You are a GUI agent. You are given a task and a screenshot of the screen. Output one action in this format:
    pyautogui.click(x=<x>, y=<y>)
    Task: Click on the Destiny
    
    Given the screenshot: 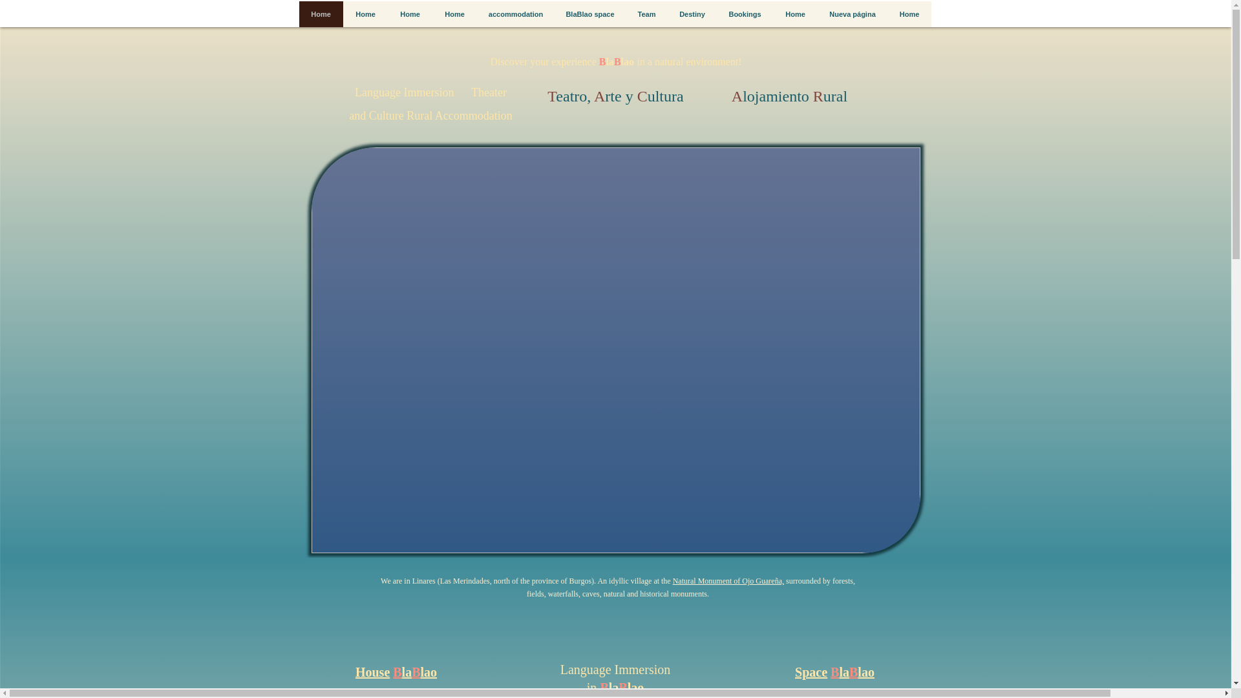 What is the action you would take?
    pyautogui.click(x=692, y=14)
    